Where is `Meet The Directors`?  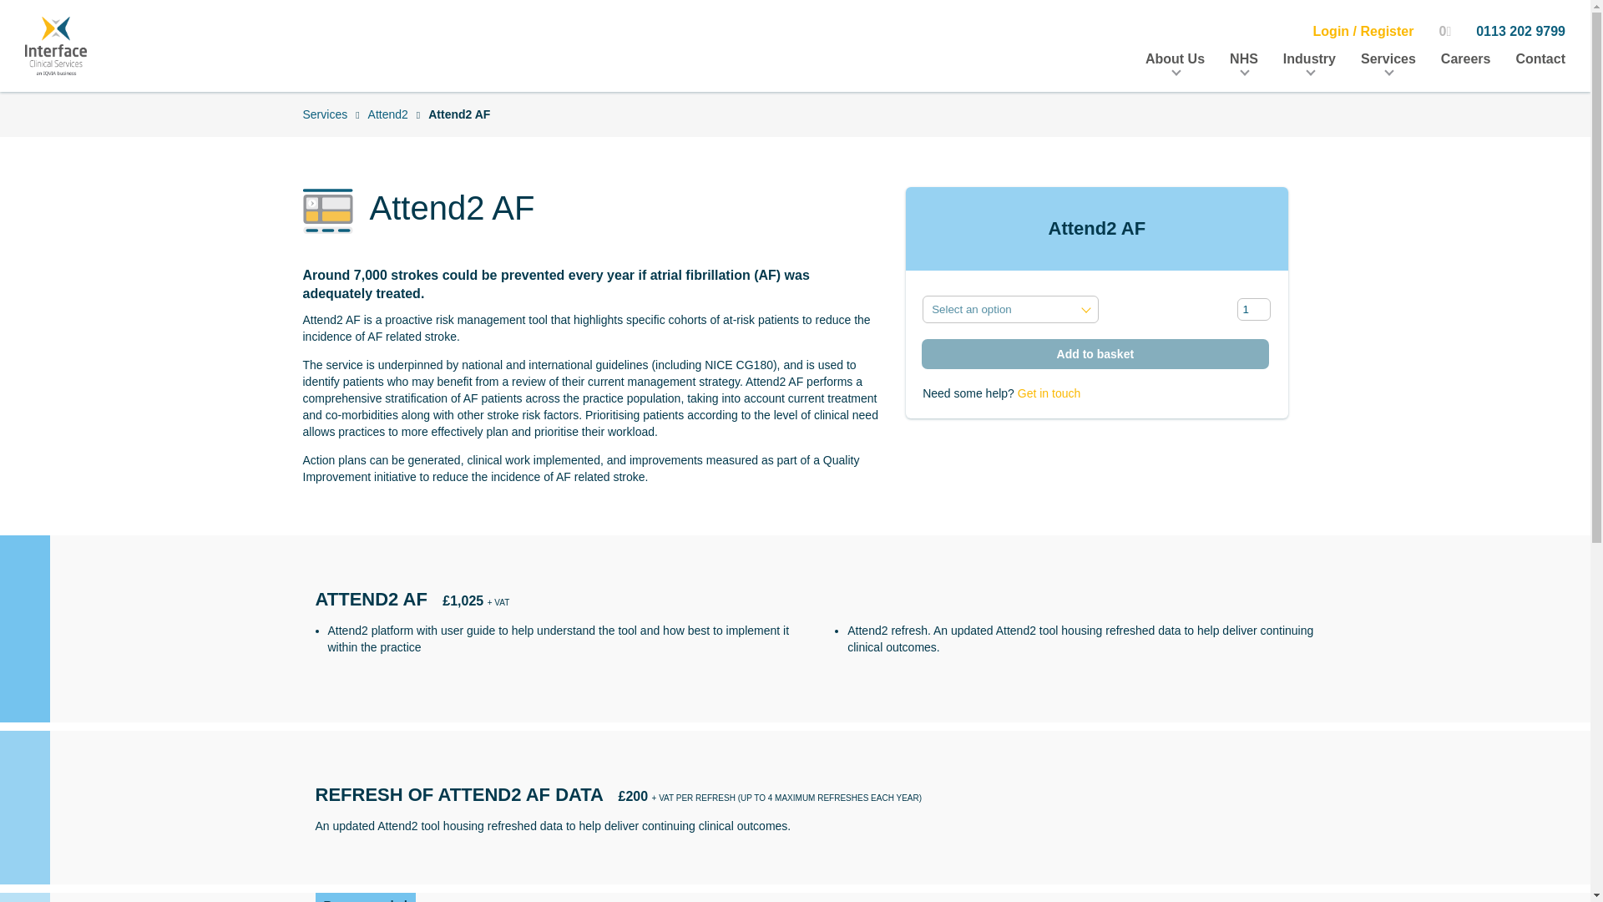 Meet The Directors is located at coordinates (832, 114).